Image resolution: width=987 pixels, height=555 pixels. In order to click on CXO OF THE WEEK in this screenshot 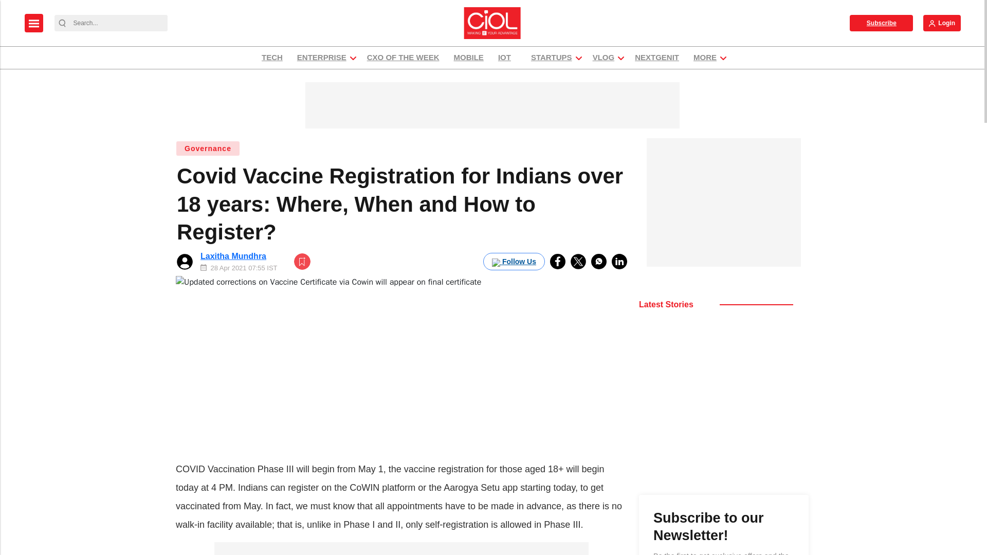, I will do `click(403, 58)`.